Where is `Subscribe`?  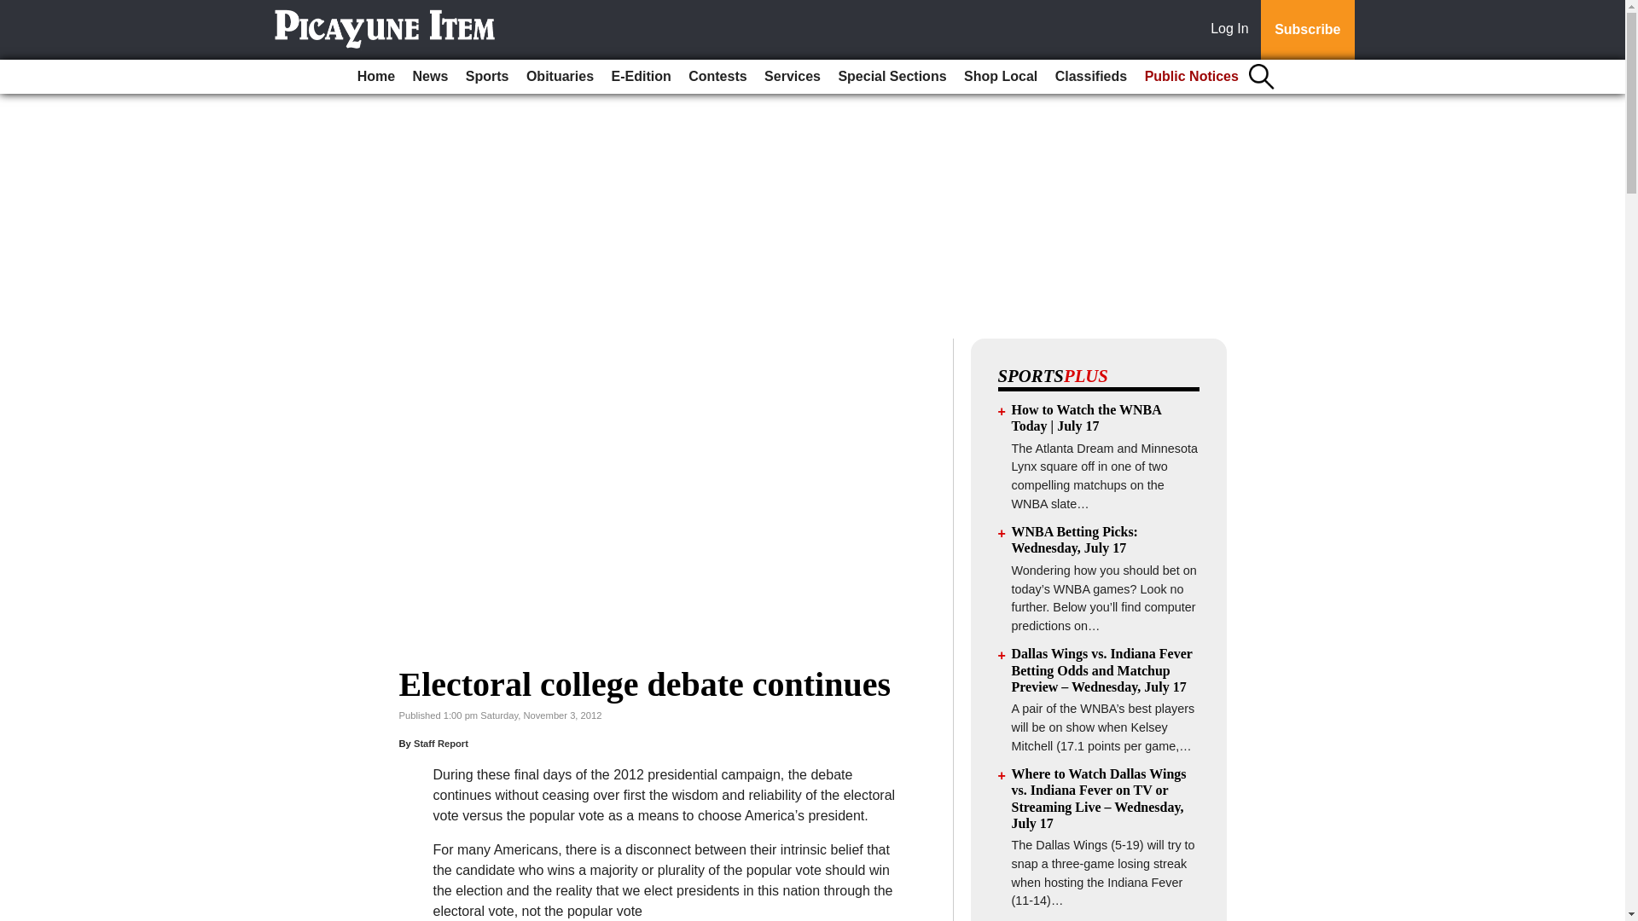 Subscribe is located at coordinates (1307, 30).